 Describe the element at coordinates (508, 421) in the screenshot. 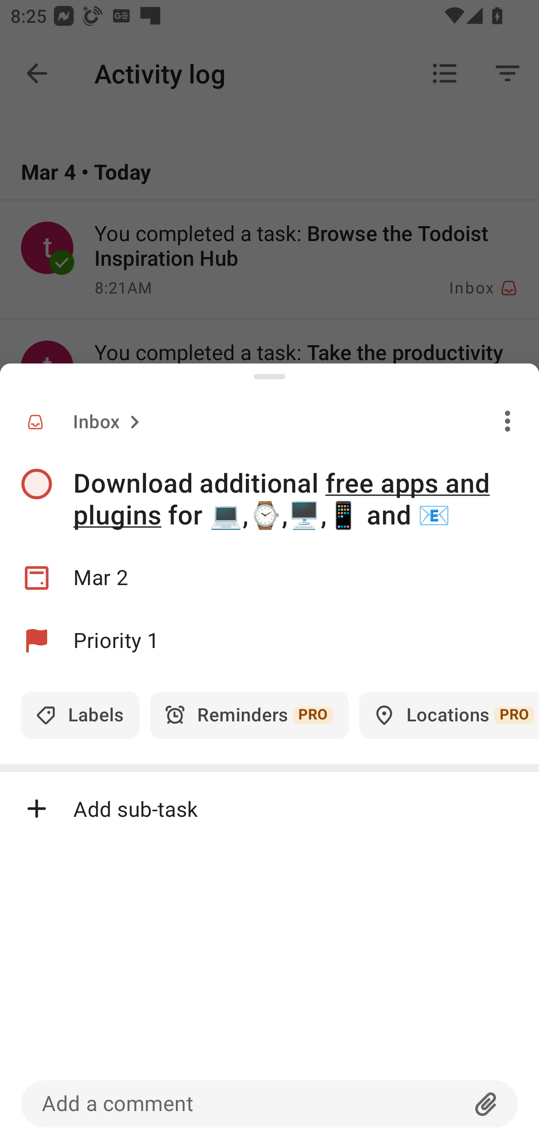

I see `Overflow menu` at that location.